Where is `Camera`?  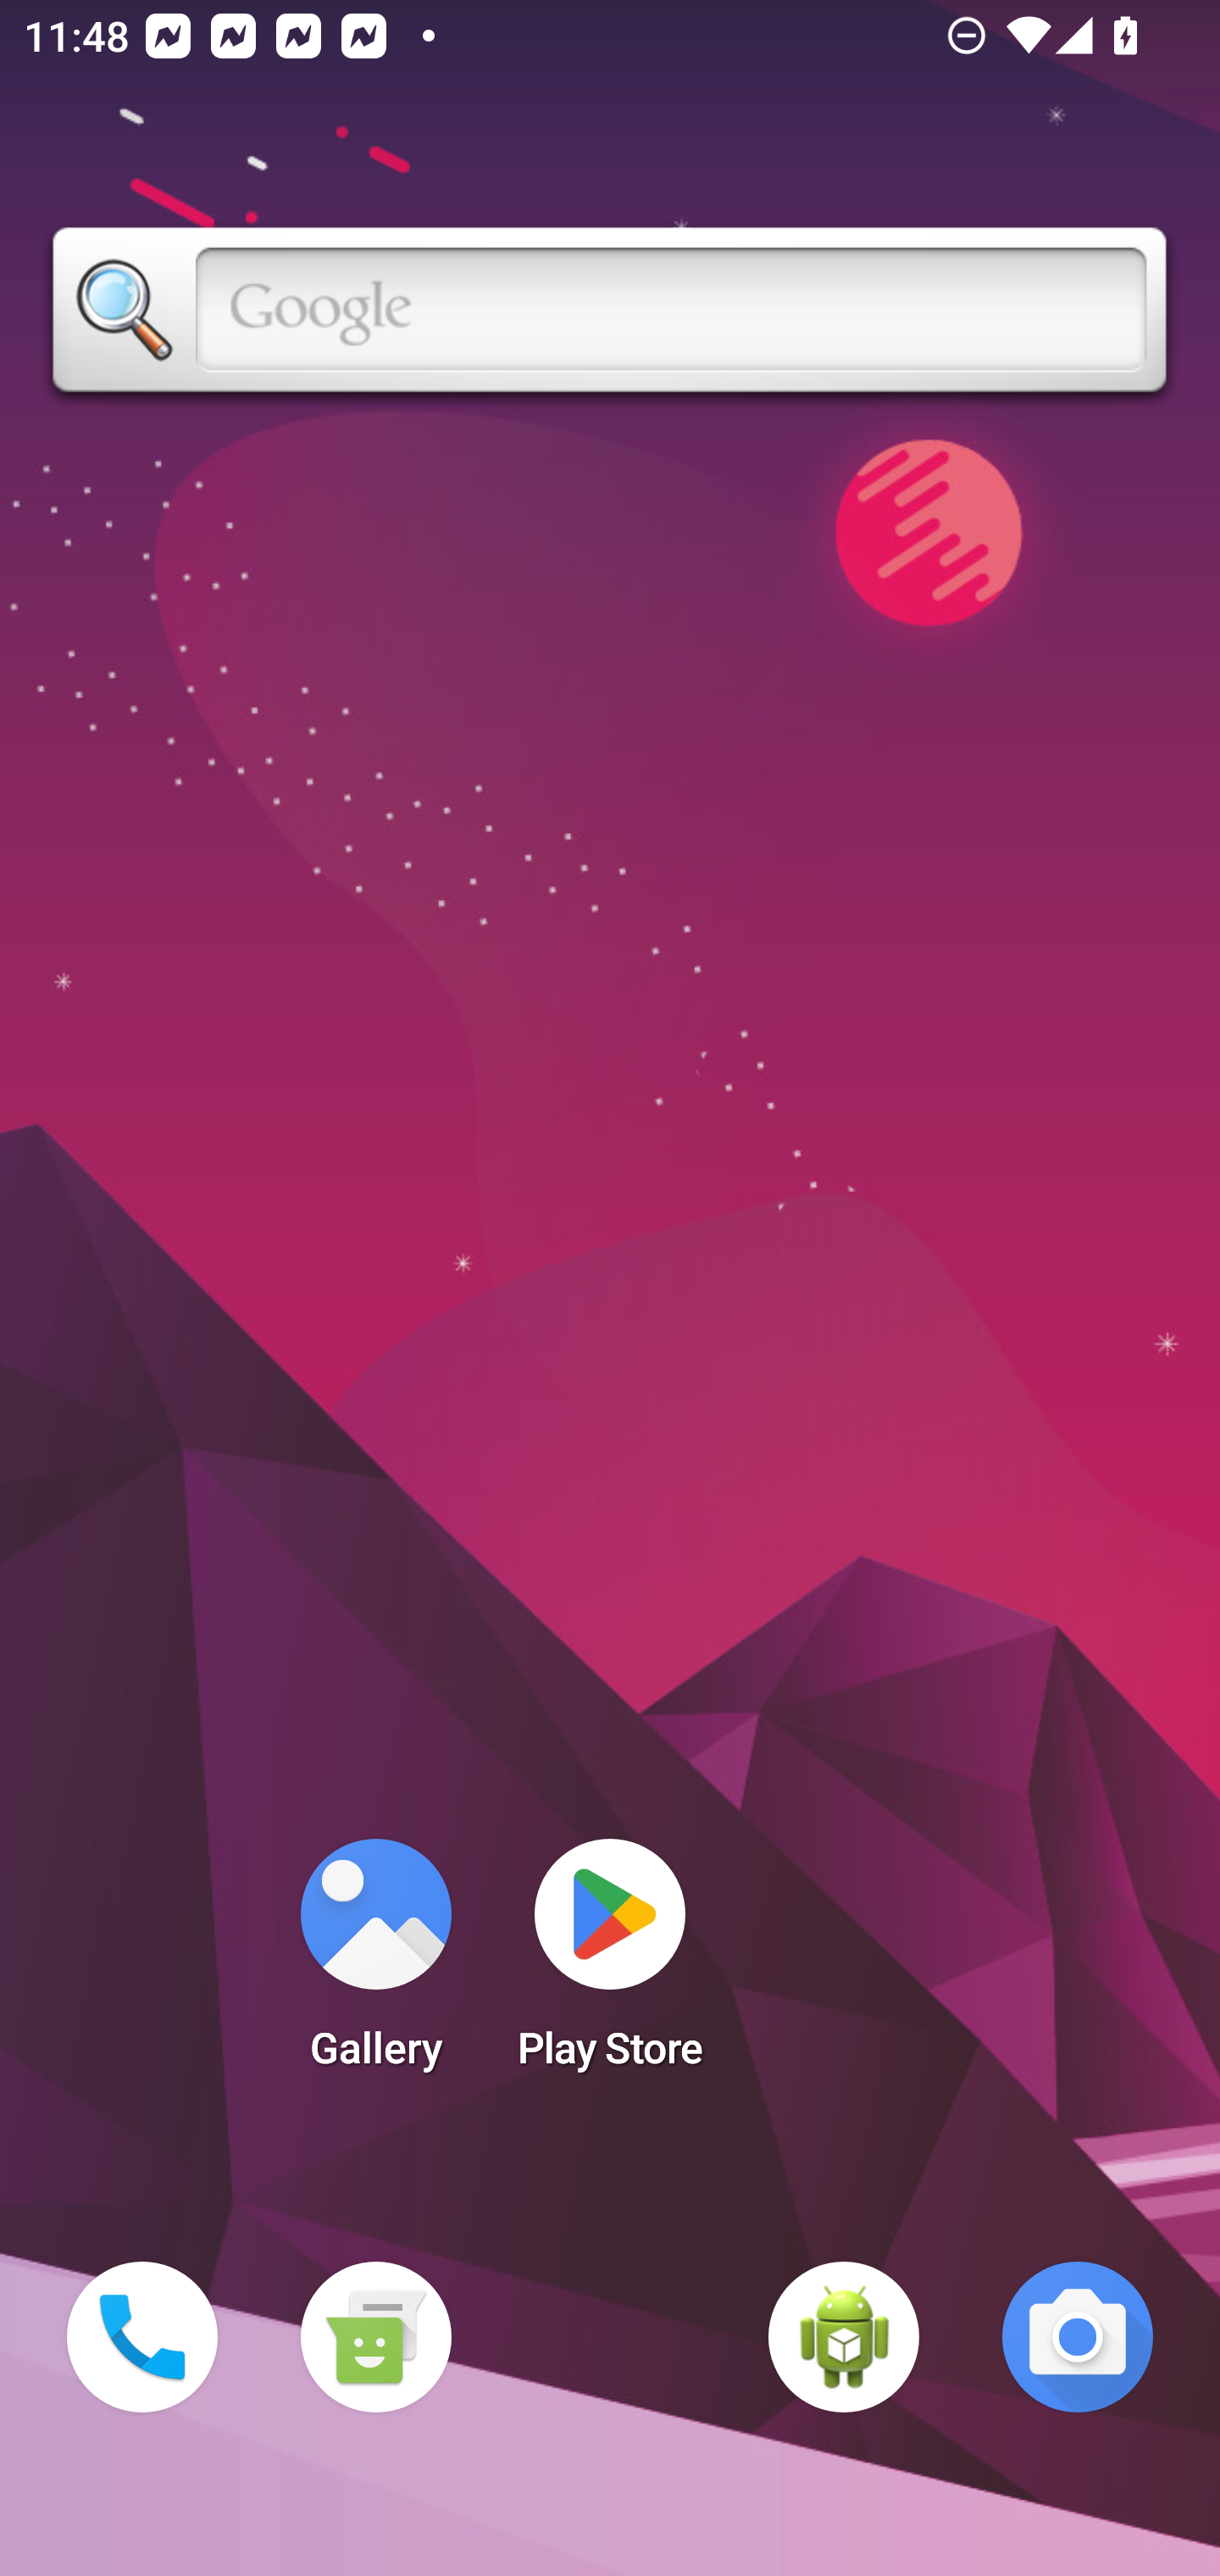 Camera is located at coordinates (1078, 2337).